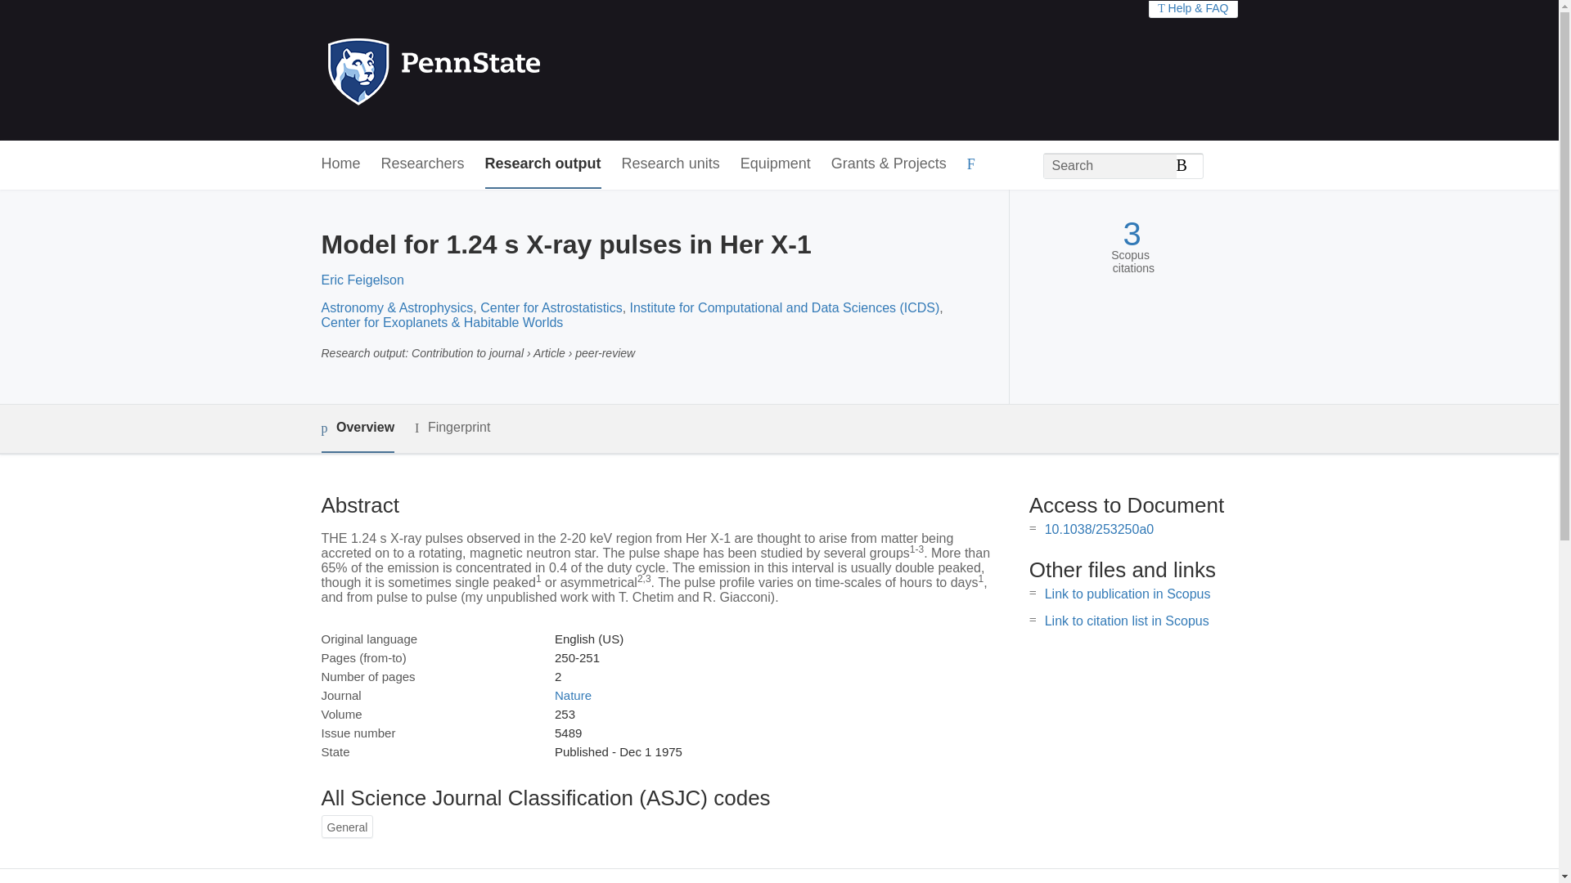  Describe the element at coordinates (551, 307) in the screenshot. I see `Center for Astrostatistics` at that location.